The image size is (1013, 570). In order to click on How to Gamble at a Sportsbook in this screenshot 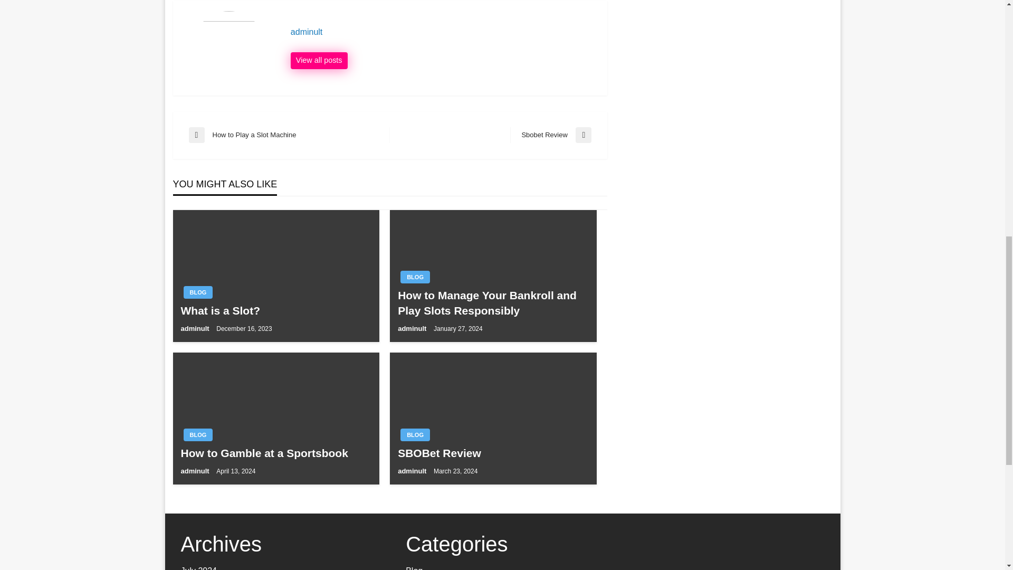, I will do `click(275, 453)`.